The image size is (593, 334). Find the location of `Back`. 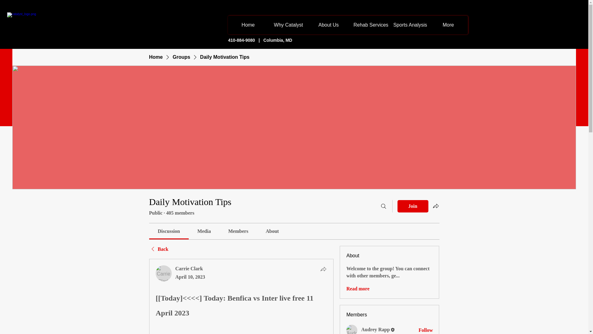

Back is located at coordinates (158, 249).